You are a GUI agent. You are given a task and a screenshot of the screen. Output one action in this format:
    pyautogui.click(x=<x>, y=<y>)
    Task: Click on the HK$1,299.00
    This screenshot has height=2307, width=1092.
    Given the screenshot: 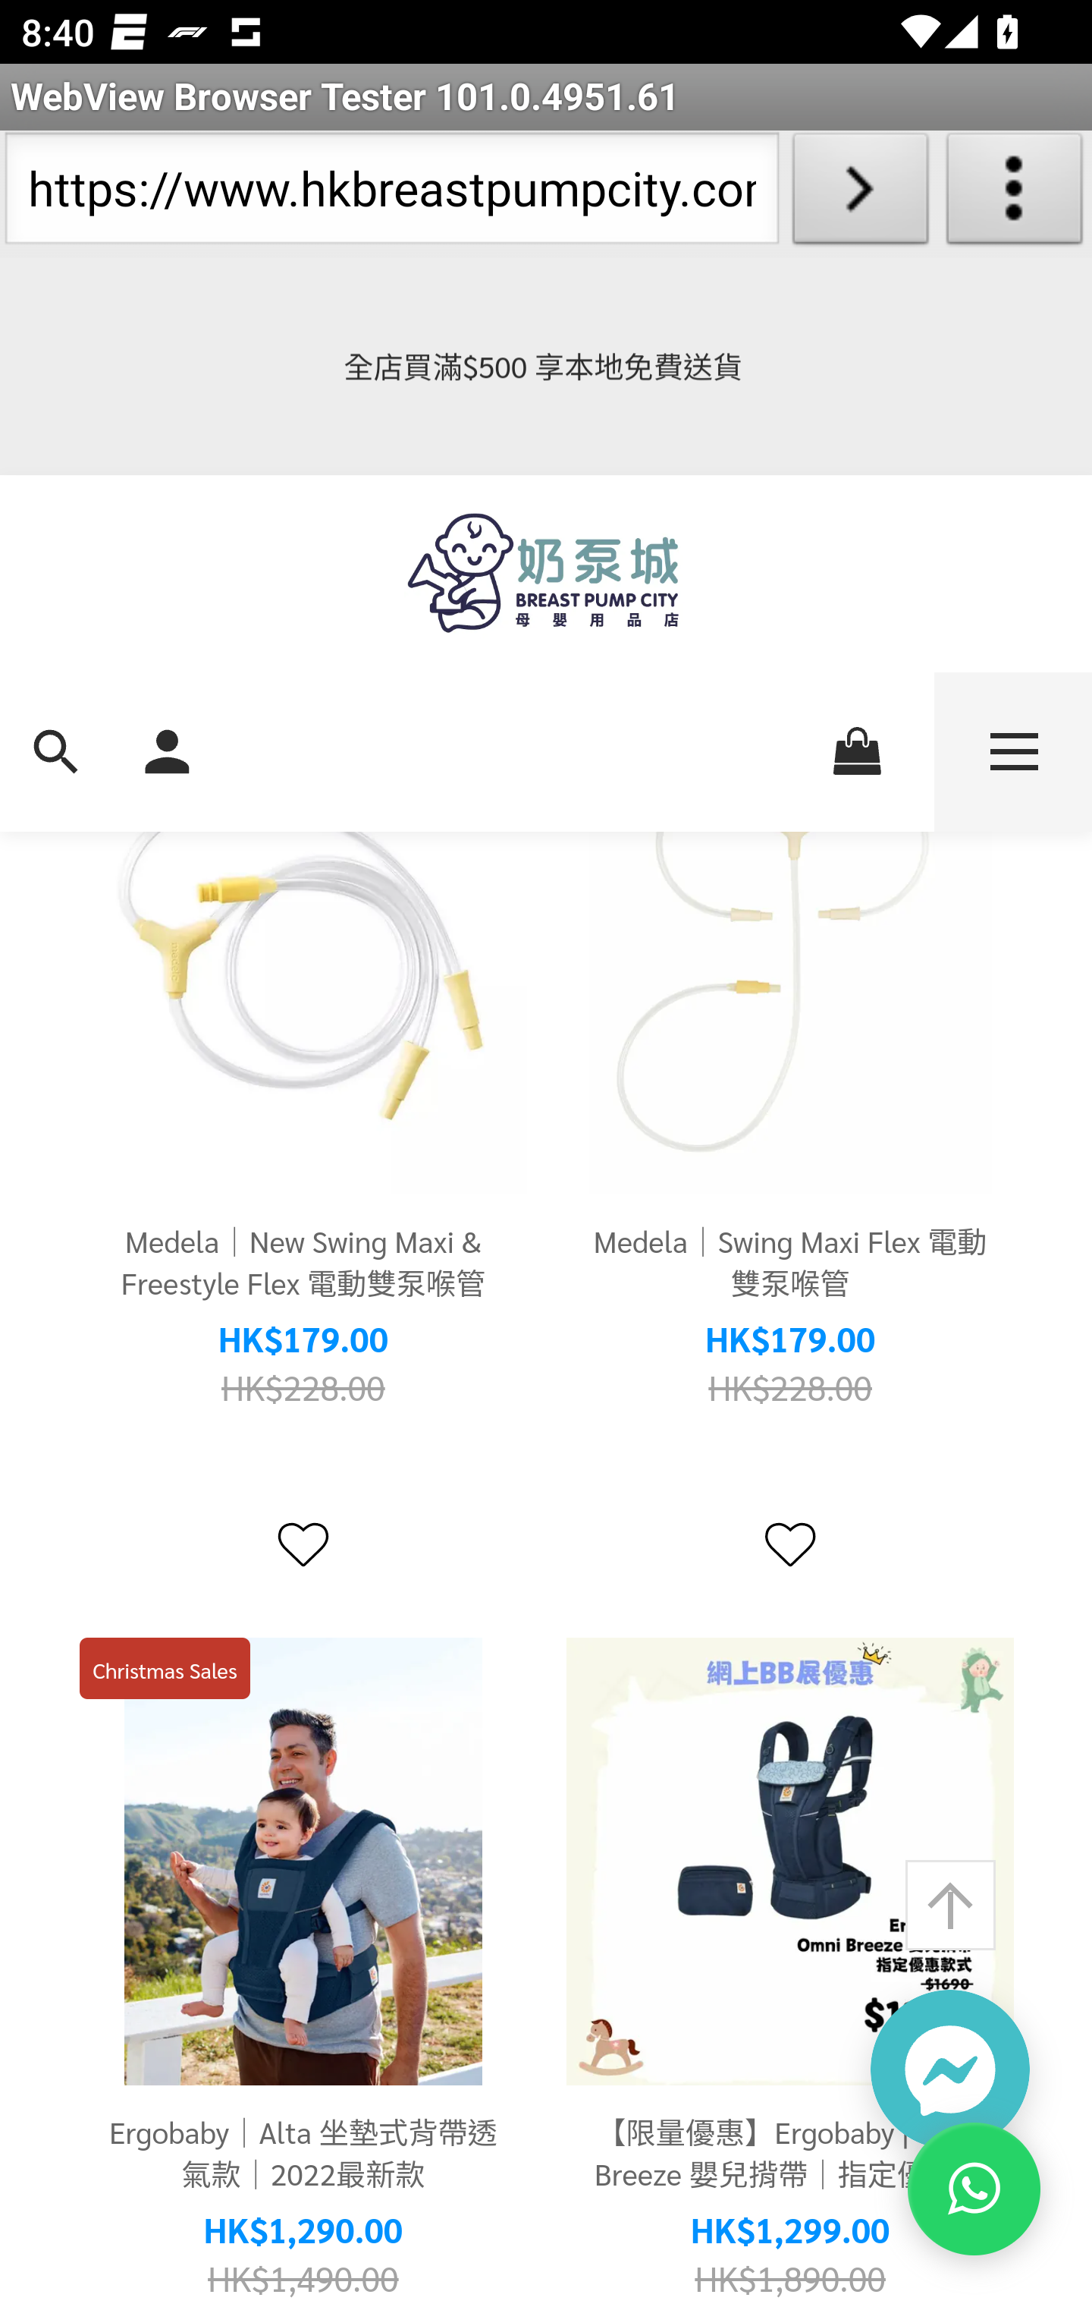 What is the action you would take?
    pyautogui.click(x=790, y=2232)
    